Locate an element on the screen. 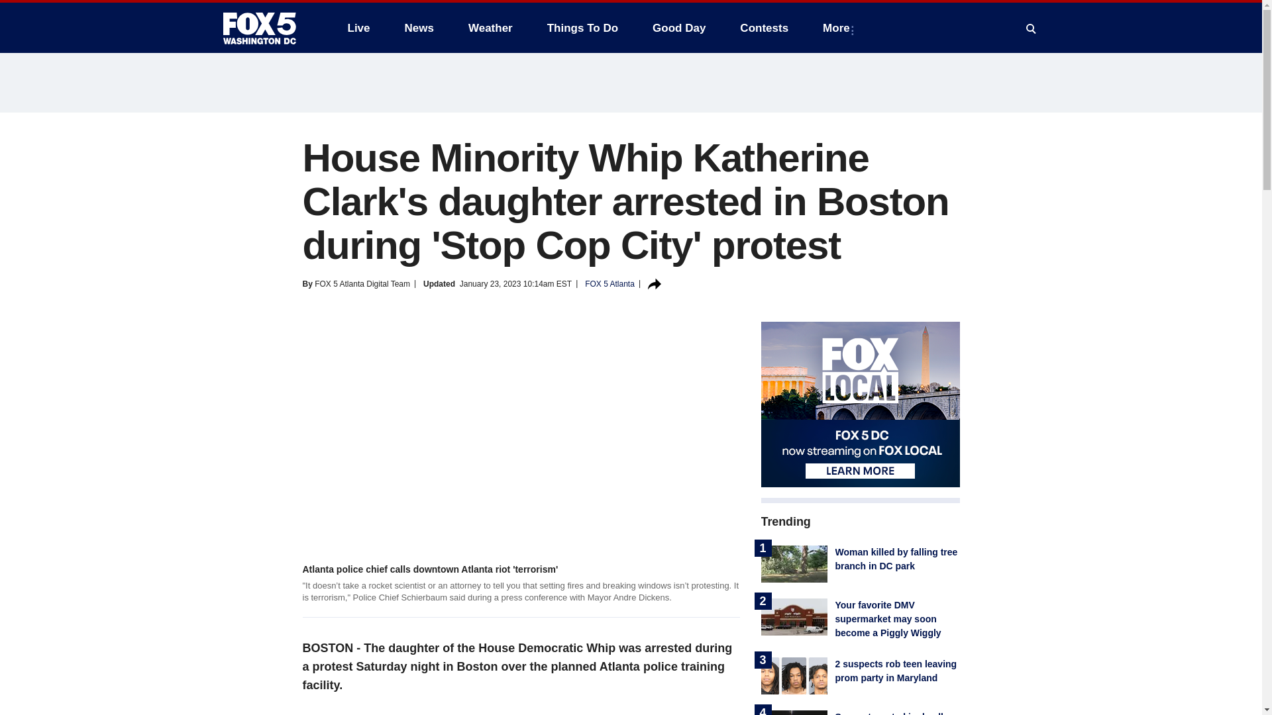 This screenshot has width=1272, height=715. More is located at coordinates (839, 28).